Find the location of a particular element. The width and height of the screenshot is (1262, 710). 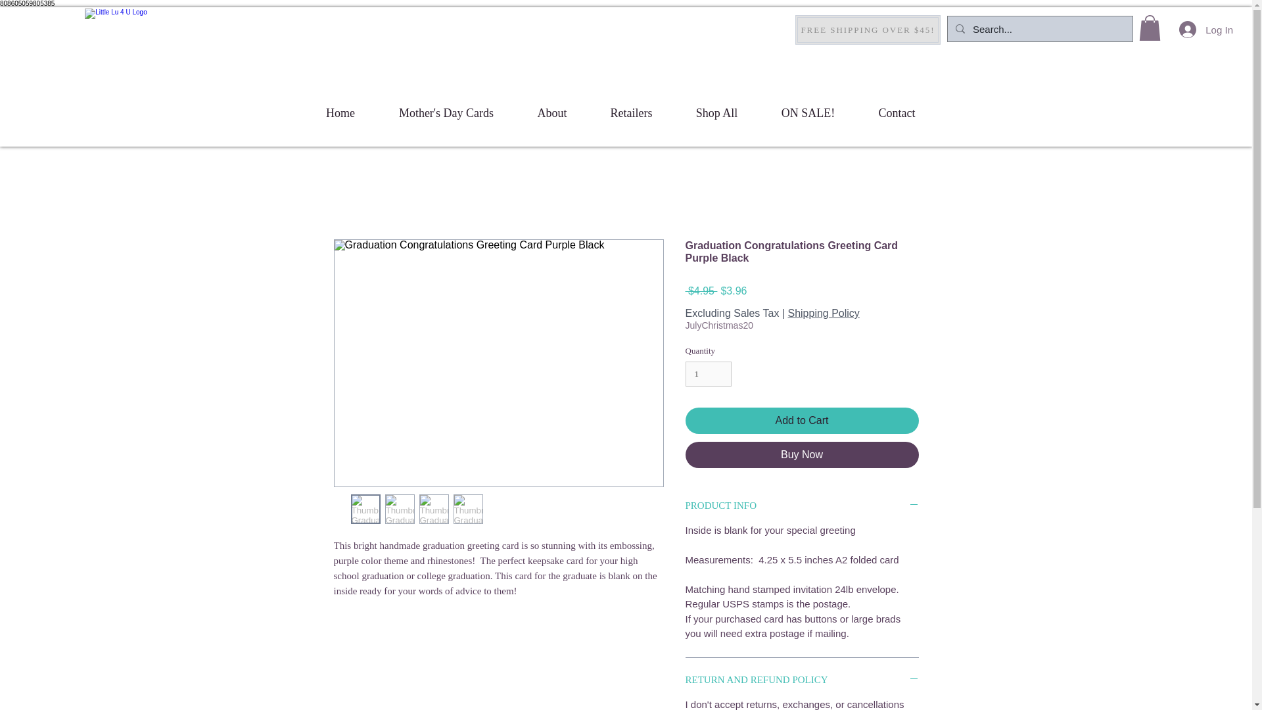

Retailers is located at coordinates (631, 112).